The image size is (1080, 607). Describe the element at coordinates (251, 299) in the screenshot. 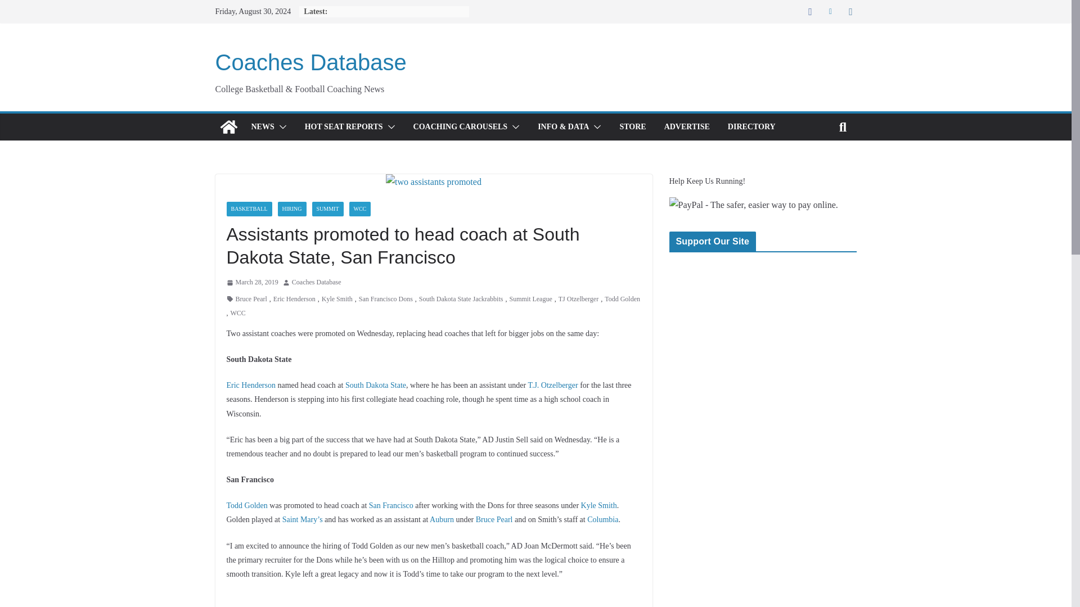

I see `Bruce Pearl` at that location.